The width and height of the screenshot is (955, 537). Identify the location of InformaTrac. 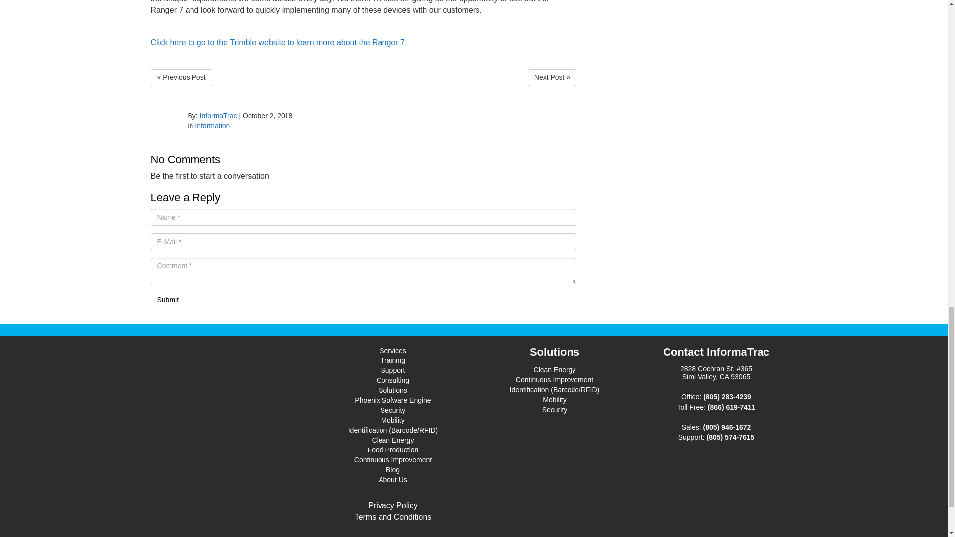
(218, 115).